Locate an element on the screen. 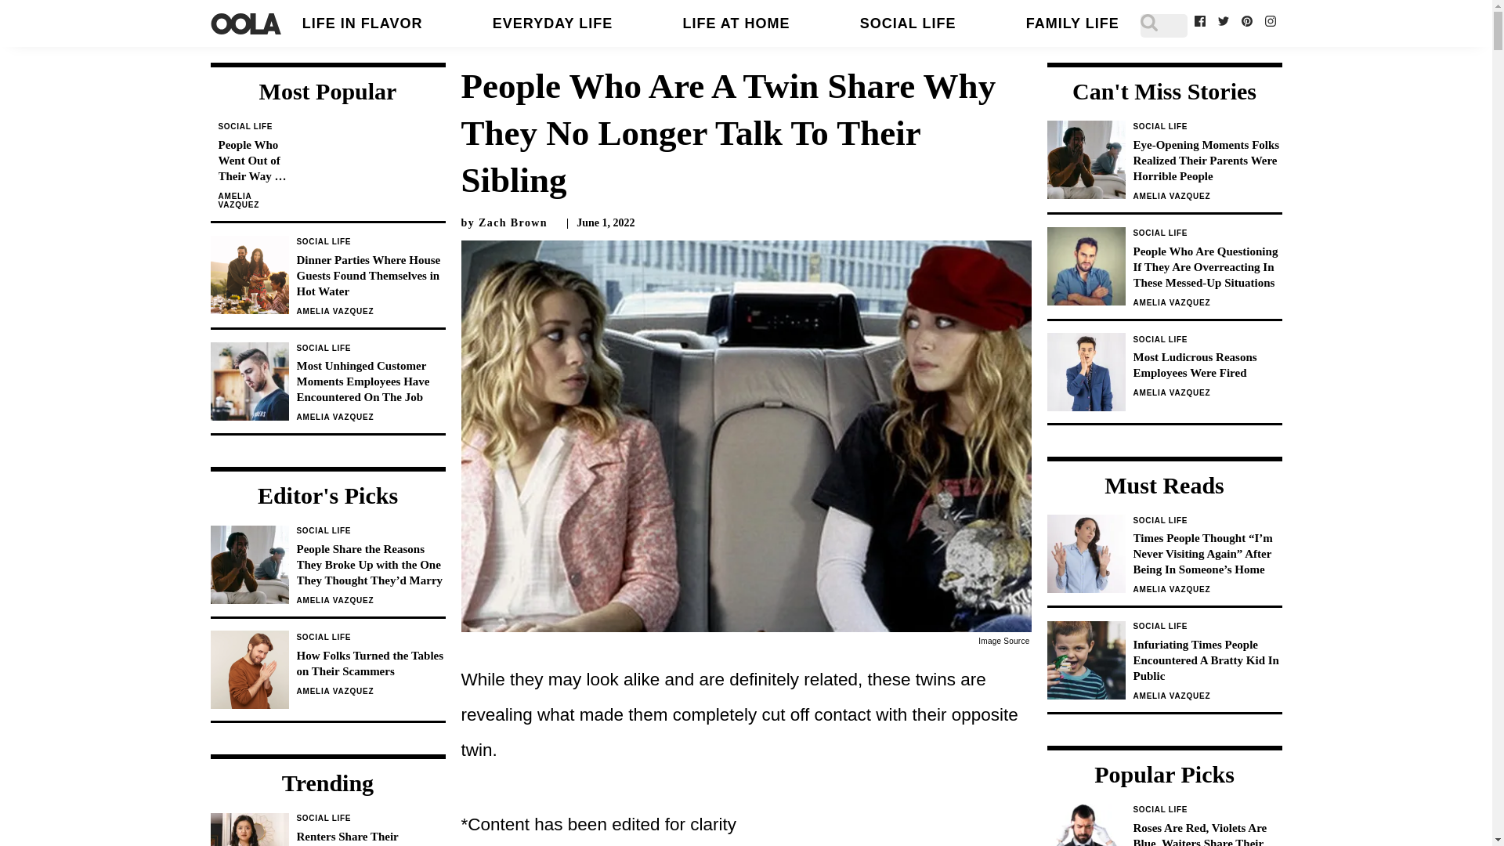  Social Life is located at coordinates (1159, 625).